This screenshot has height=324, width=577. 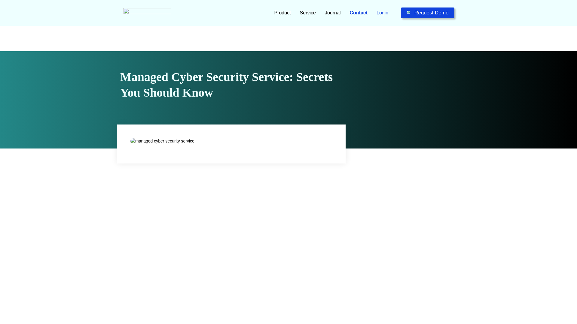 What do you see at coordinates (332, 13) in the screenshot?
I see `Journal` at bounding box center [332, 13].